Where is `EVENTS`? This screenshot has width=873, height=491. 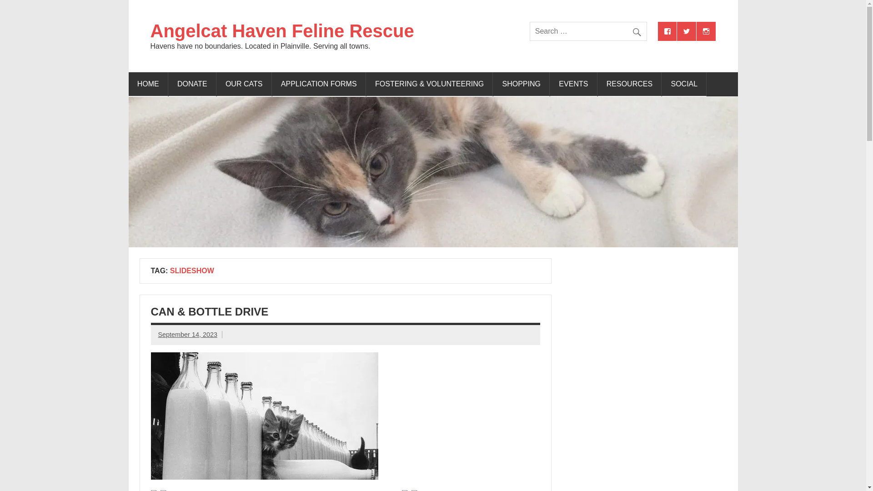 EVENTS is located at coordinates (573, 84).